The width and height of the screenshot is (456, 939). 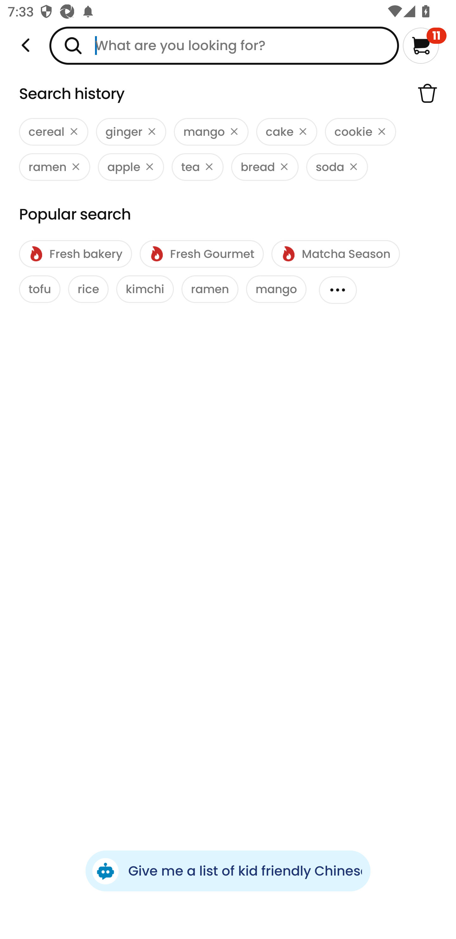 I want to click on ramen, so click(x=210, y=289).